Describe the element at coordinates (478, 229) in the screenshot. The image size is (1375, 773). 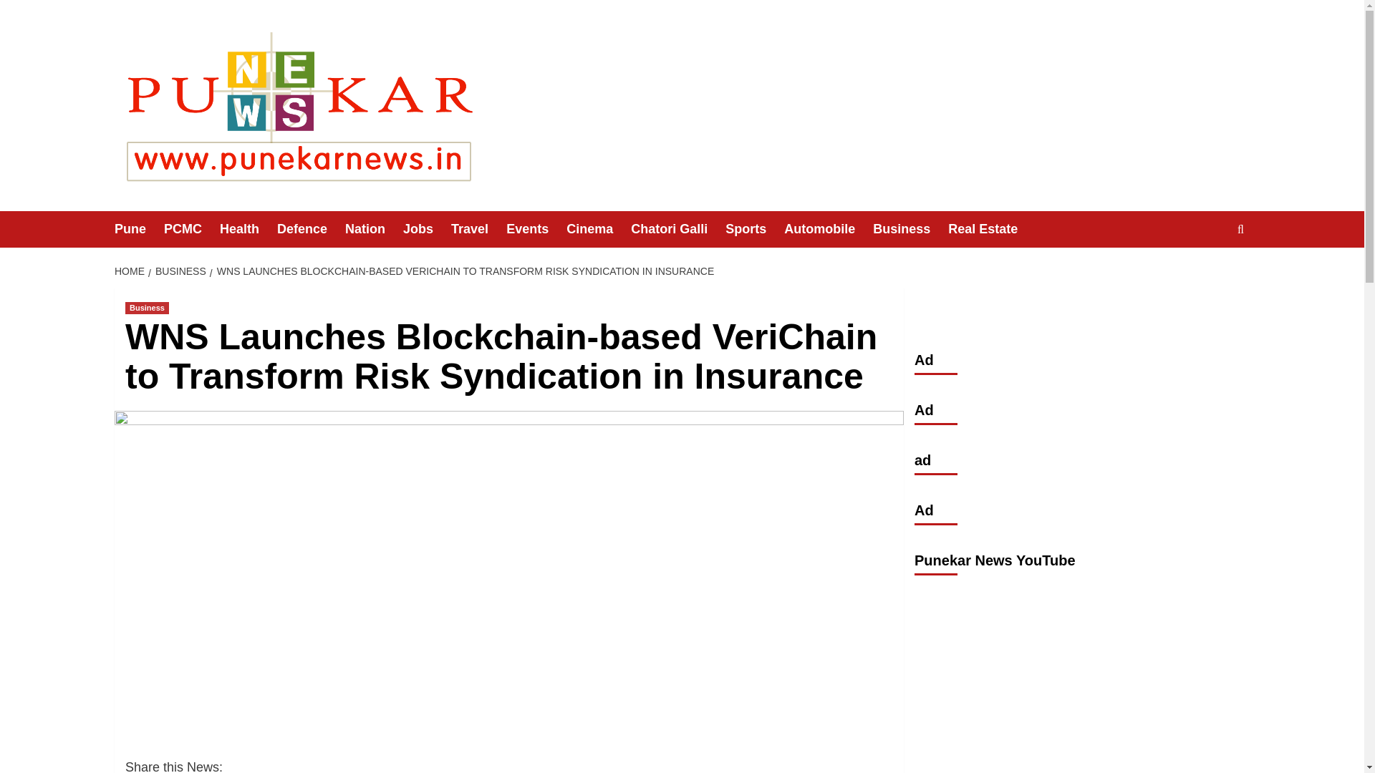
I see `Travel` at that location.